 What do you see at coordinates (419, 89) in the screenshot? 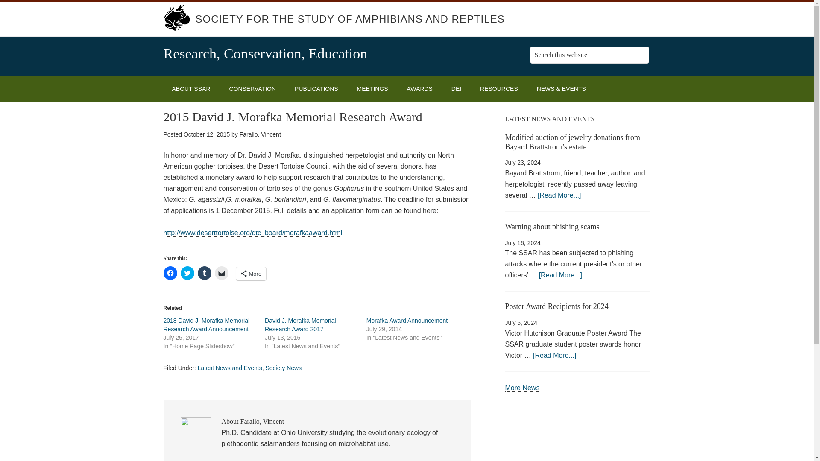
I see `AWARDS` at bounding box center [419, 89].